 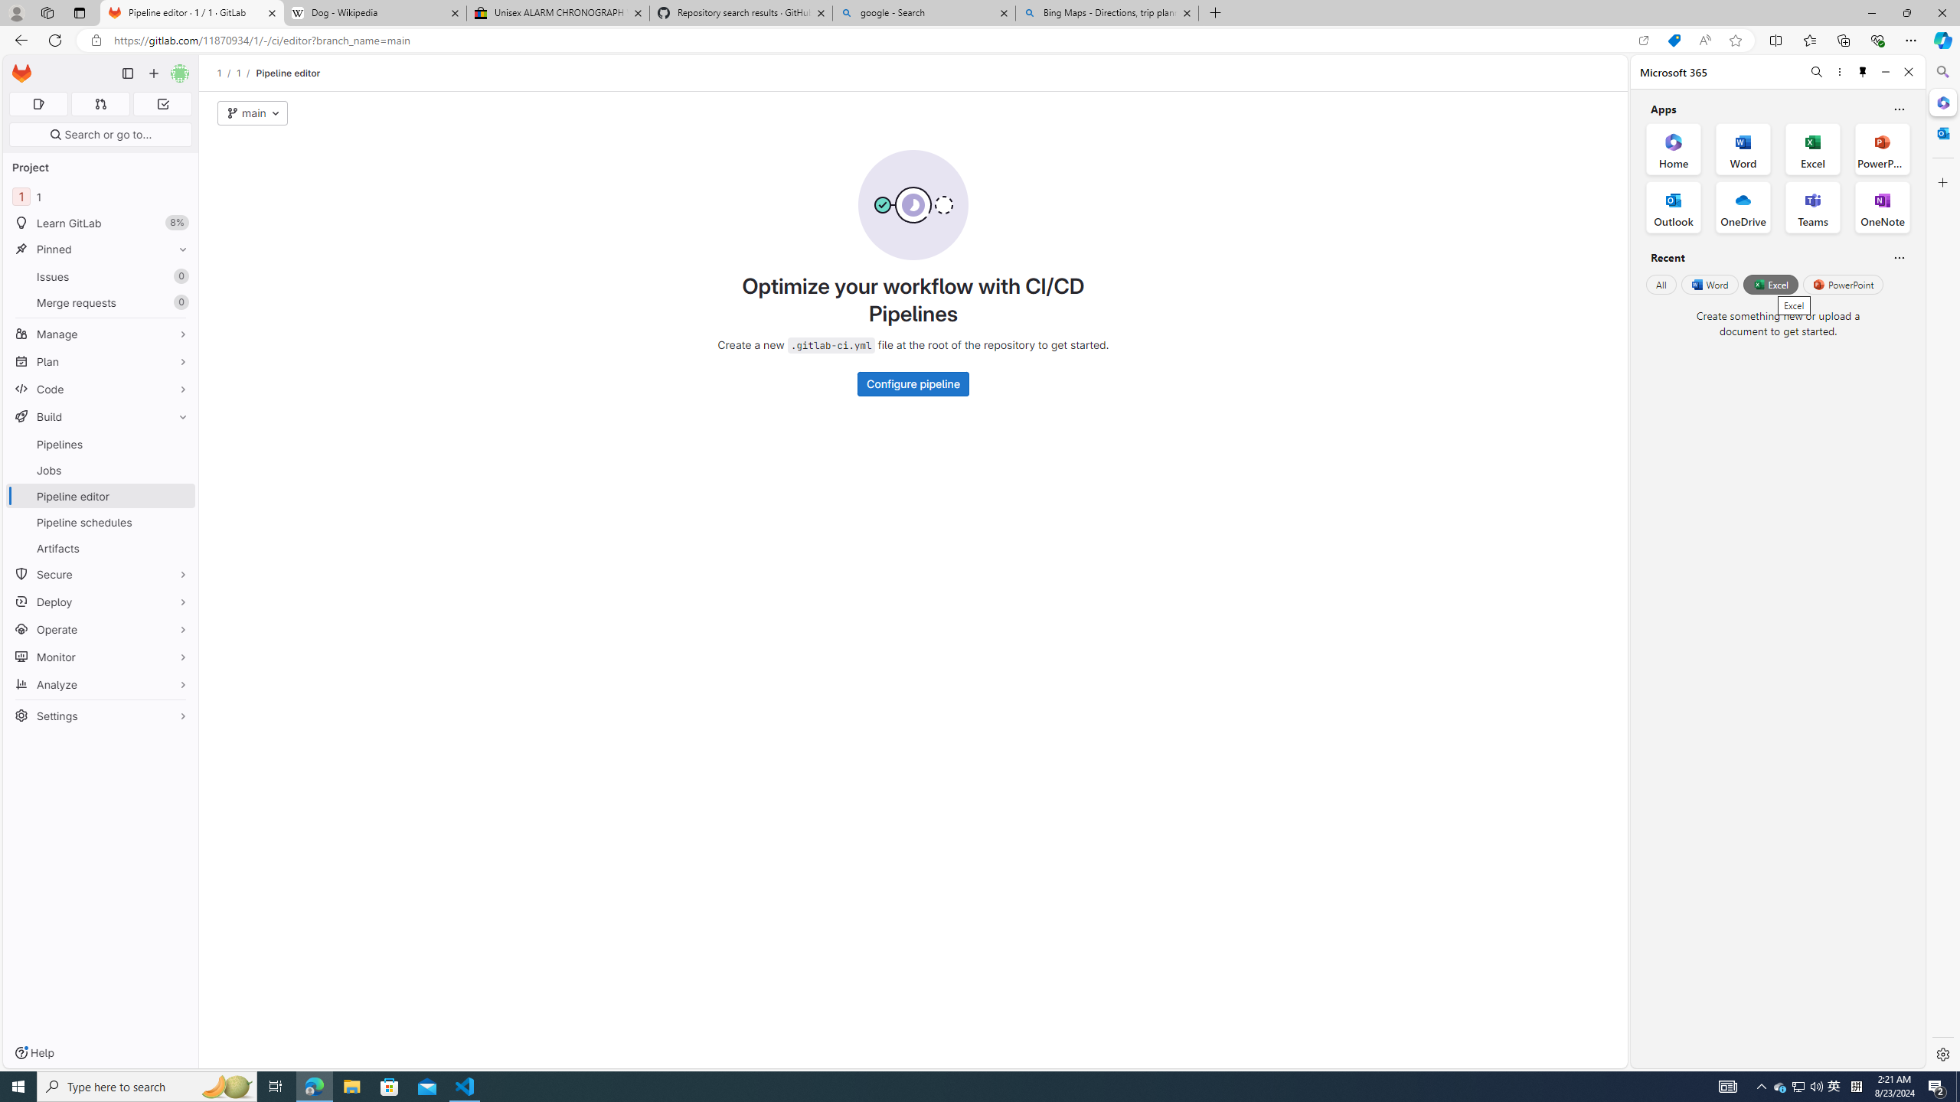 What do you see at coordinates (1844, 284) in the screenshot?
I see `PowerPoint` at bounding box center [1844, 284].